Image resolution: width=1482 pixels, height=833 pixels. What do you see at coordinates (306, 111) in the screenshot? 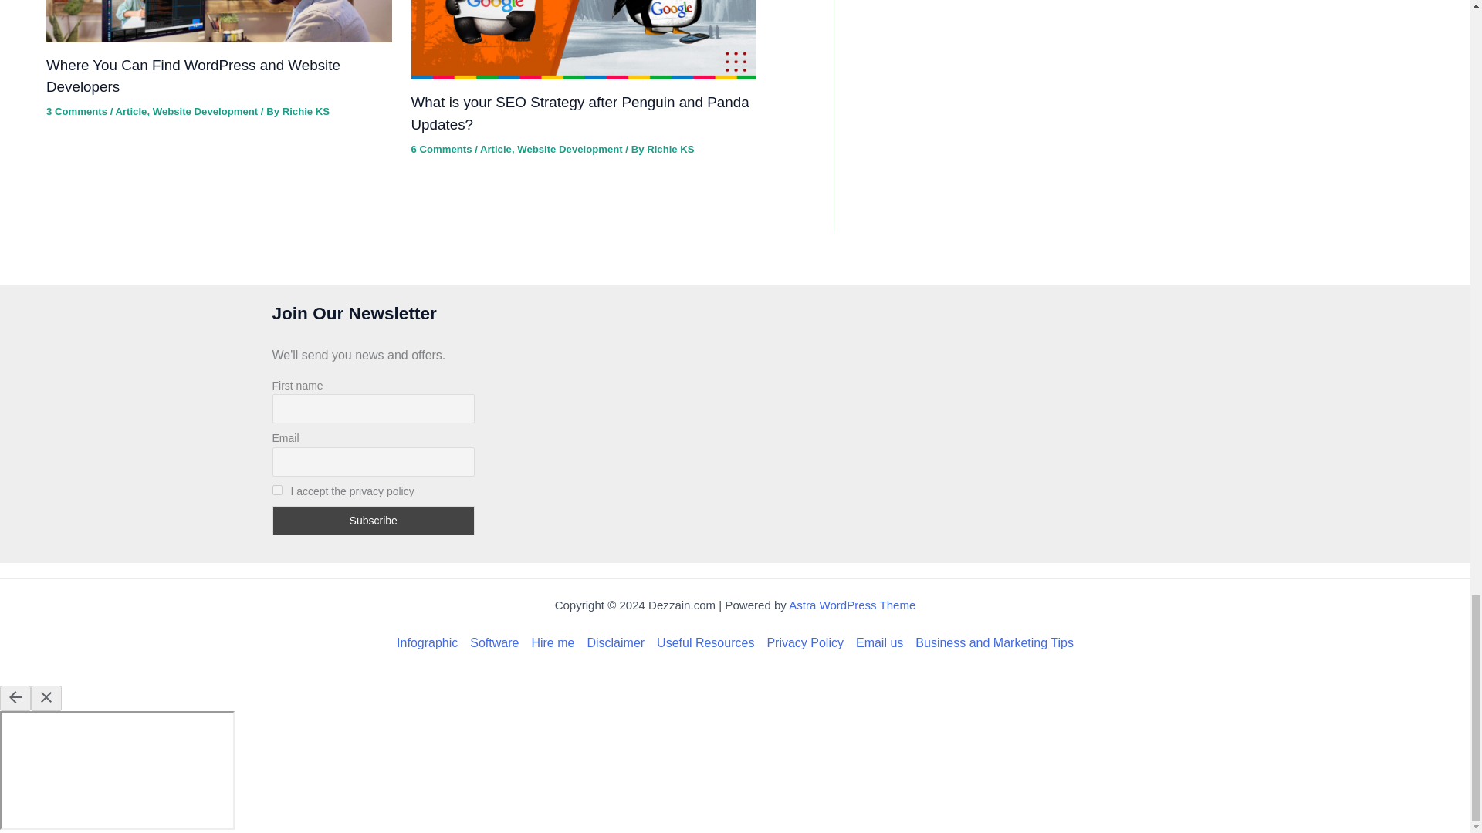
I see `View all posts by Richie KS` at bounding box center [306, 111].